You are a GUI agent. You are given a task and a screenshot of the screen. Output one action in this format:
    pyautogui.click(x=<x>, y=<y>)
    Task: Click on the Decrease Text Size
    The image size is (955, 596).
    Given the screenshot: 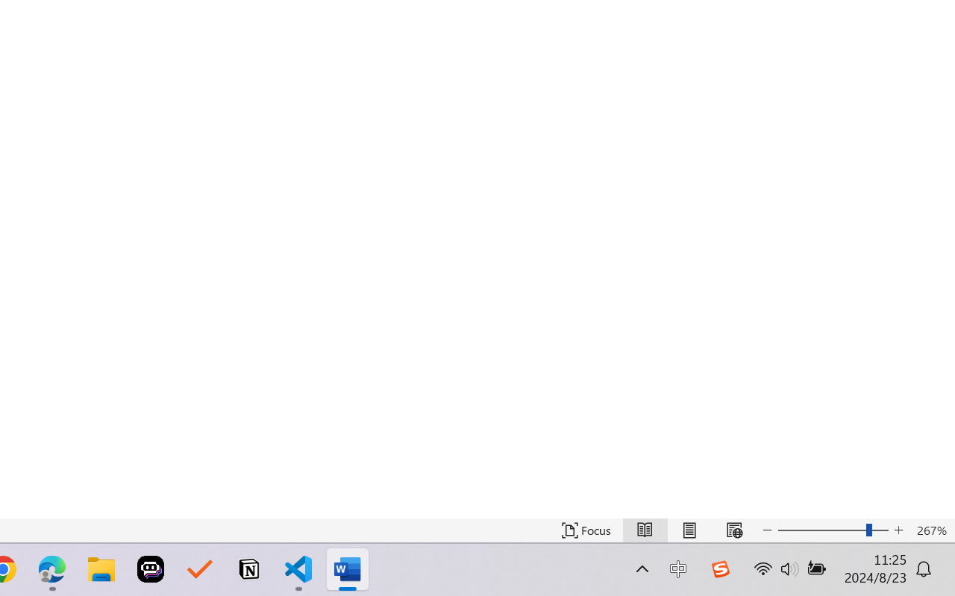 What is the action you would take?
    pyautogui.click(x=767, y=530)
    